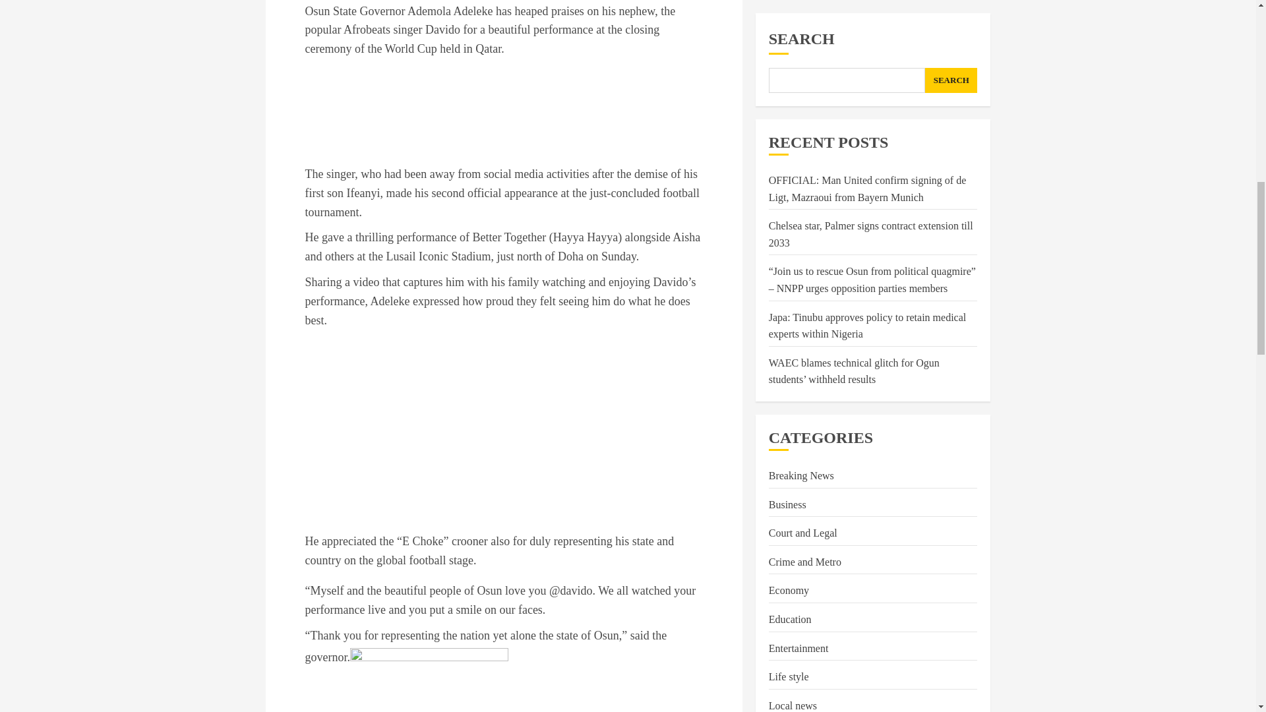 The image size is (1266, 712). Describe the element at coordinates (804, 401) in the screenshot. I see `Crime and Metro` at that location.